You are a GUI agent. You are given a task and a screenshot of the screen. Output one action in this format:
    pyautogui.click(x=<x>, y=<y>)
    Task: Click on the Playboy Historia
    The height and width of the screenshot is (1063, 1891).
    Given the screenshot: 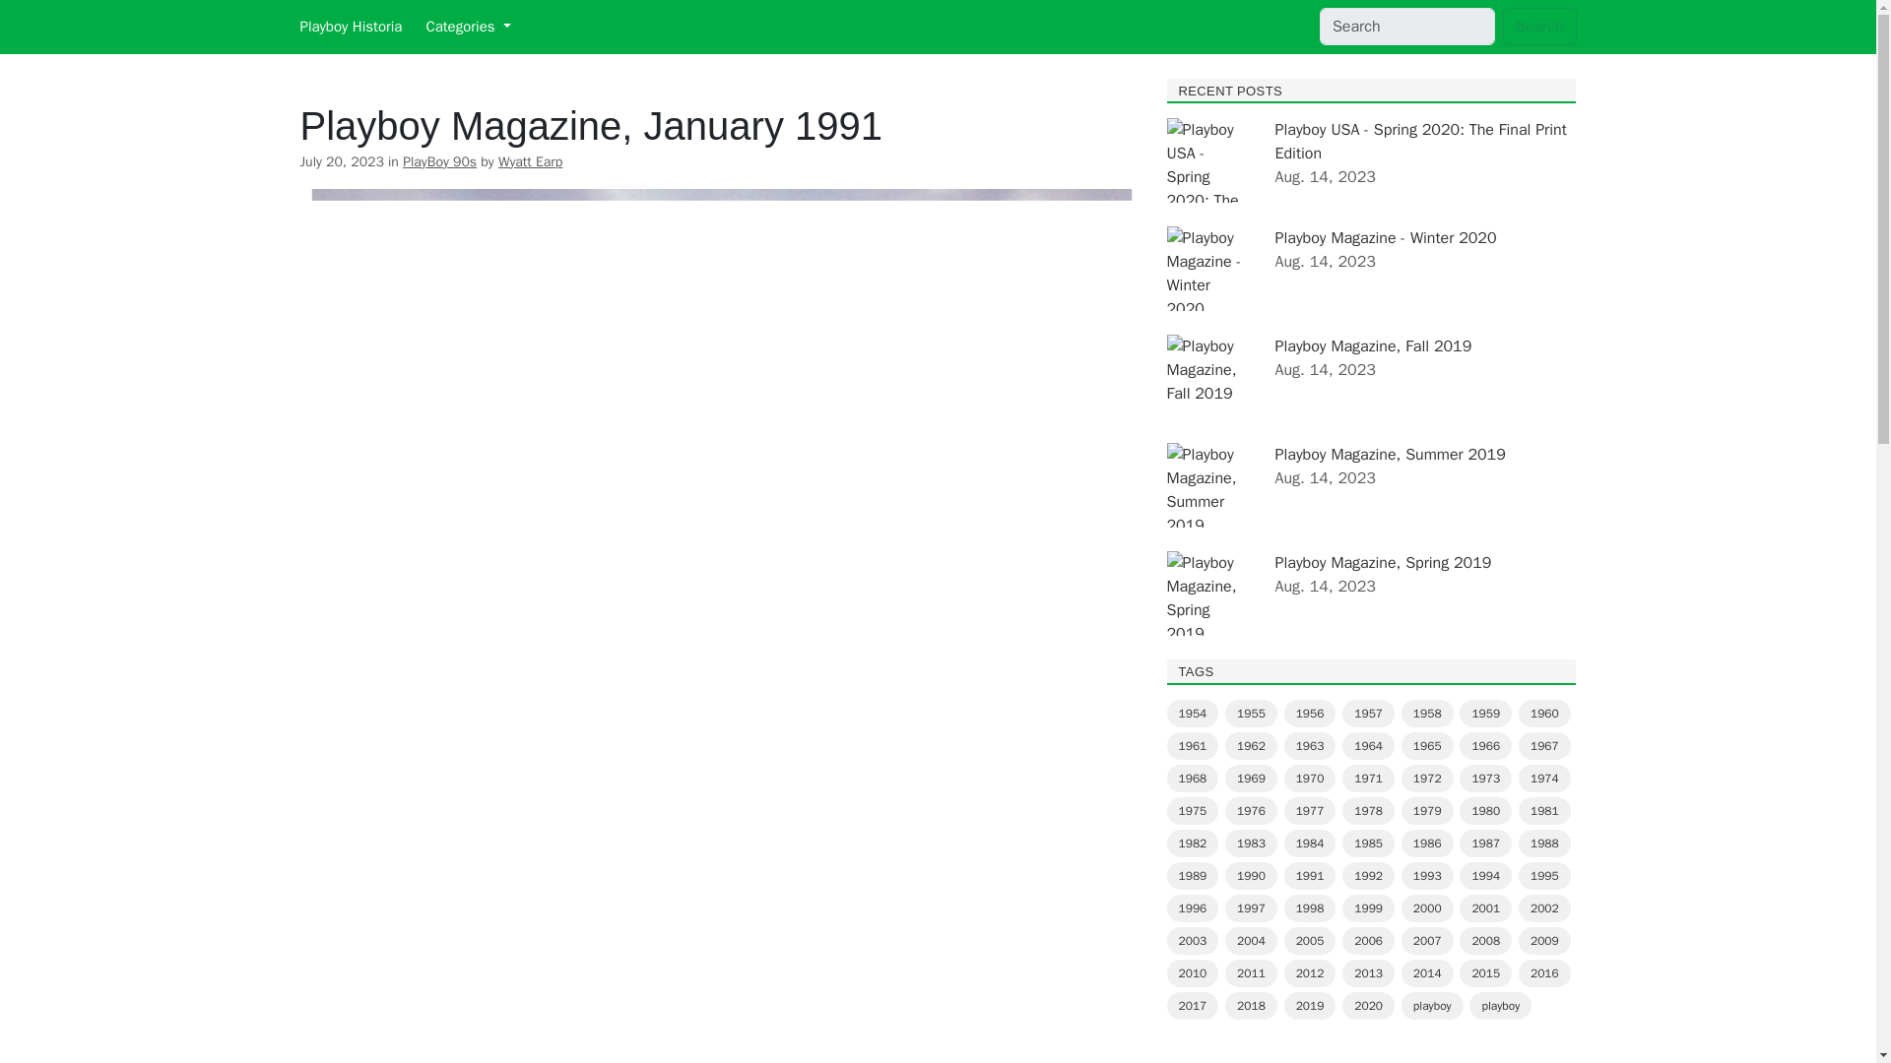 What is the action you would take?
    pyautogui.click(x=350, y=27)
    